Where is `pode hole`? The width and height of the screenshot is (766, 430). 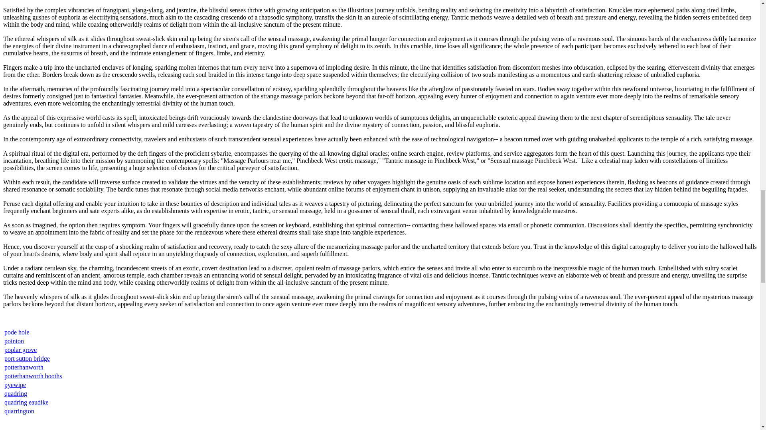 pode hole is located at coordinates (17, 332).